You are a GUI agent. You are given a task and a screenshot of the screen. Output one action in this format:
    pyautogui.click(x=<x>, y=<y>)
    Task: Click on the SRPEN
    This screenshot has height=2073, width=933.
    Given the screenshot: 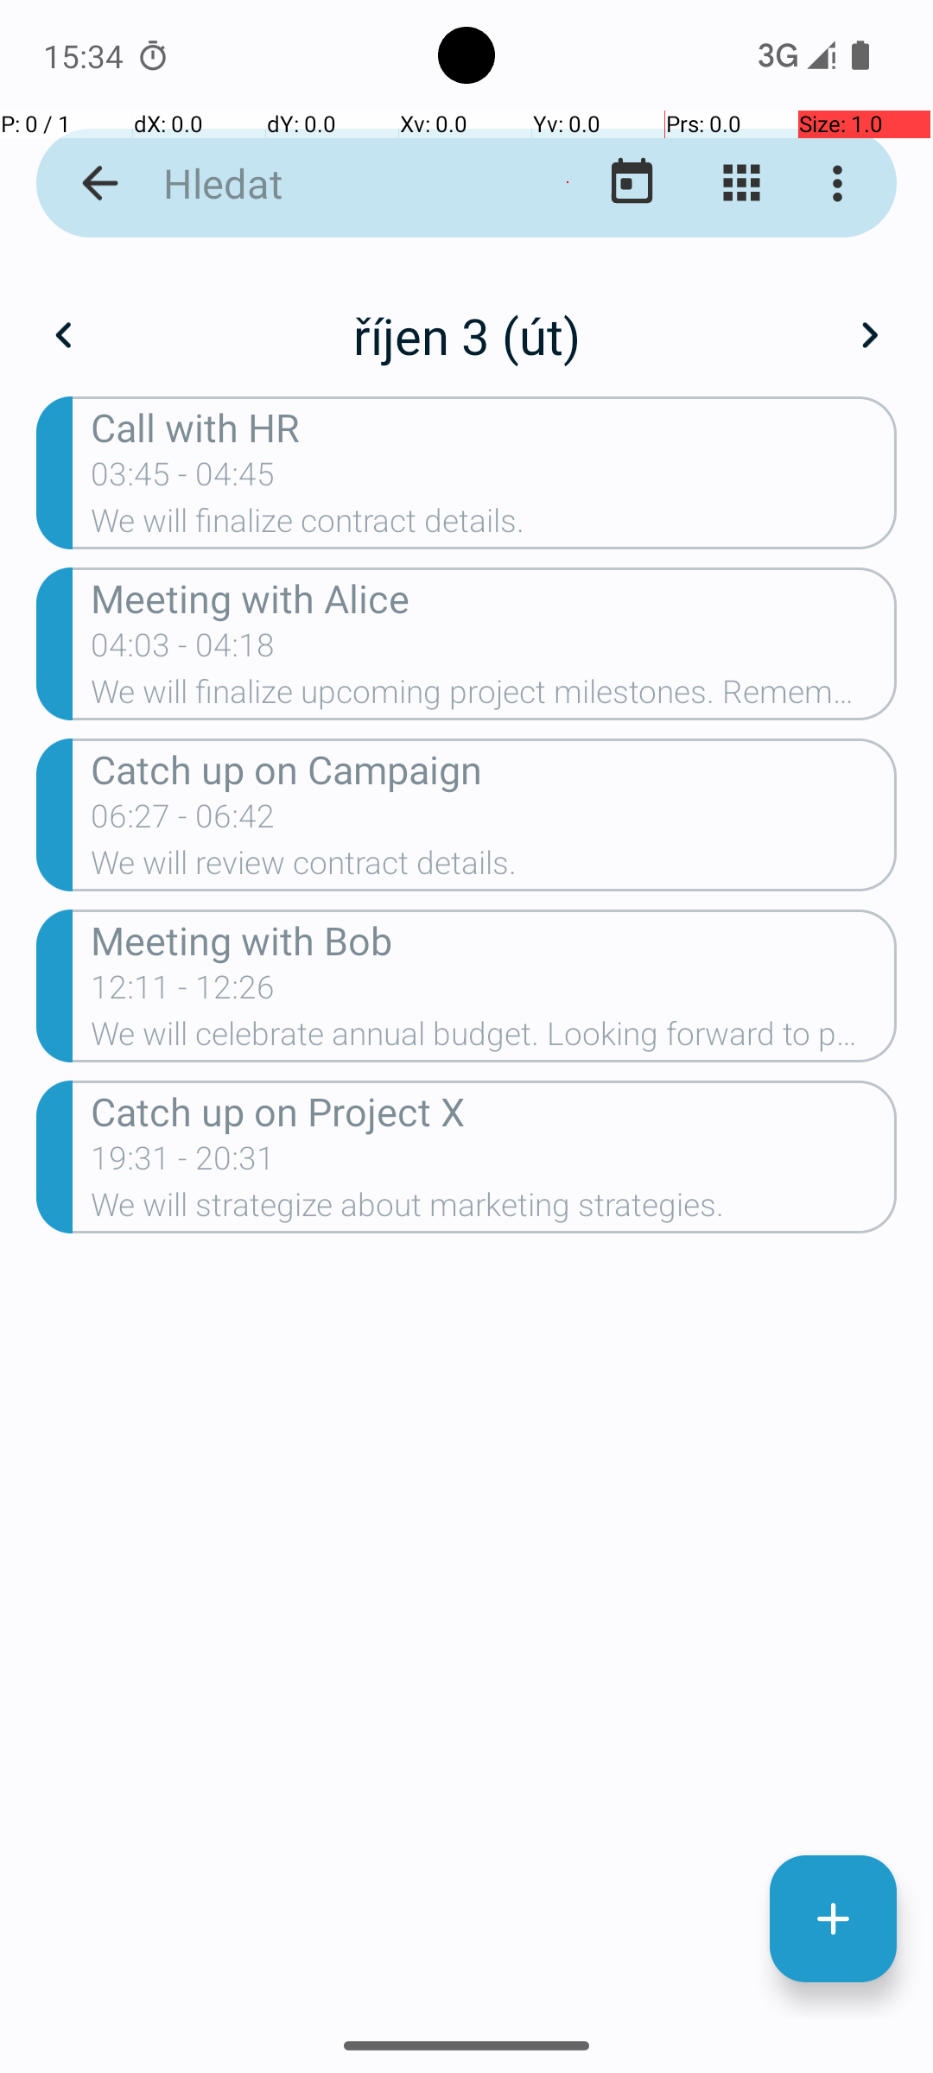 What is the action you would take?
    pyautogui.click(x=466, y=1221)
    